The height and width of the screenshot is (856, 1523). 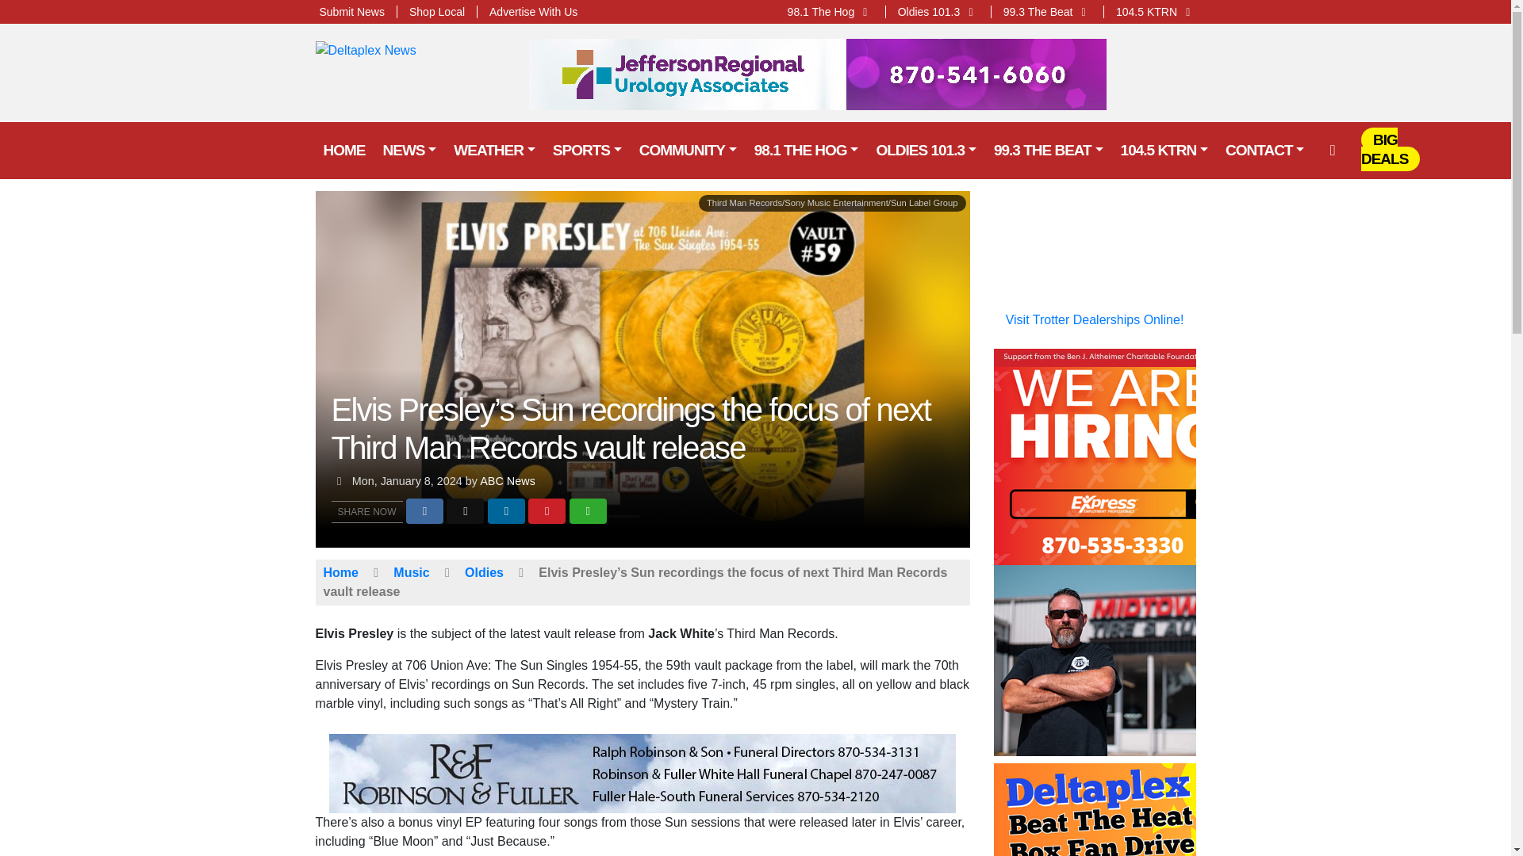 I want to click on Share to LinkedIn, so click(x=506, y=510).